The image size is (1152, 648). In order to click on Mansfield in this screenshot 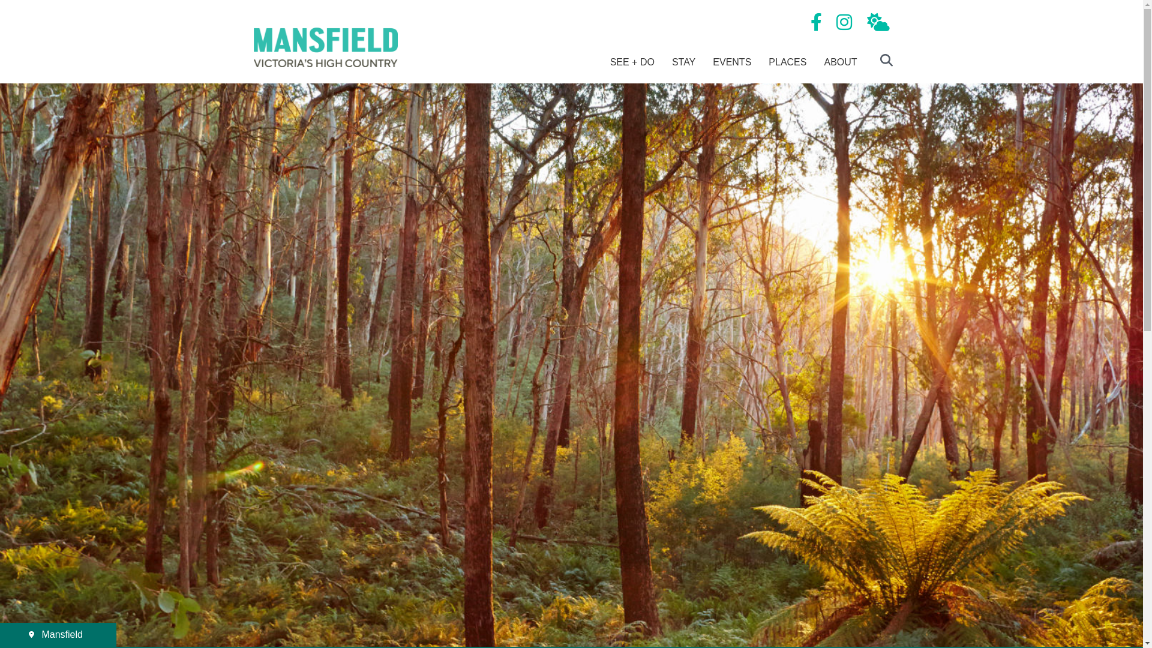, I will do `click(58, 635)`.